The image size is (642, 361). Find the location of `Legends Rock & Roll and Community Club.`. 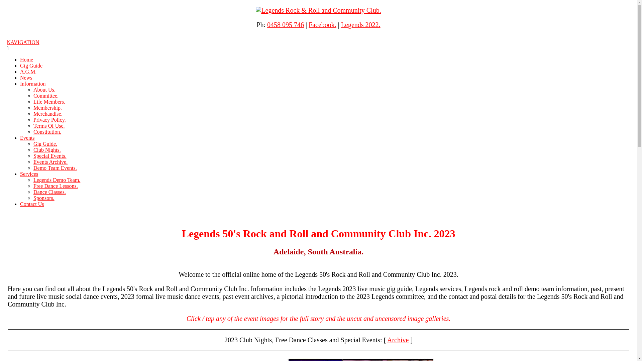

Legends Rock & Roll and Community Club. is located at coordinates (318, 11).